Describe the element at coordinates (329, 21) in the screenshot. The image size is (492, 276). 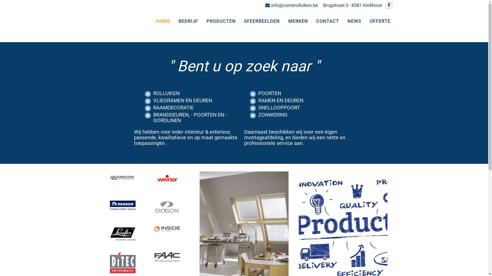
I see `CONTACT` at that location.